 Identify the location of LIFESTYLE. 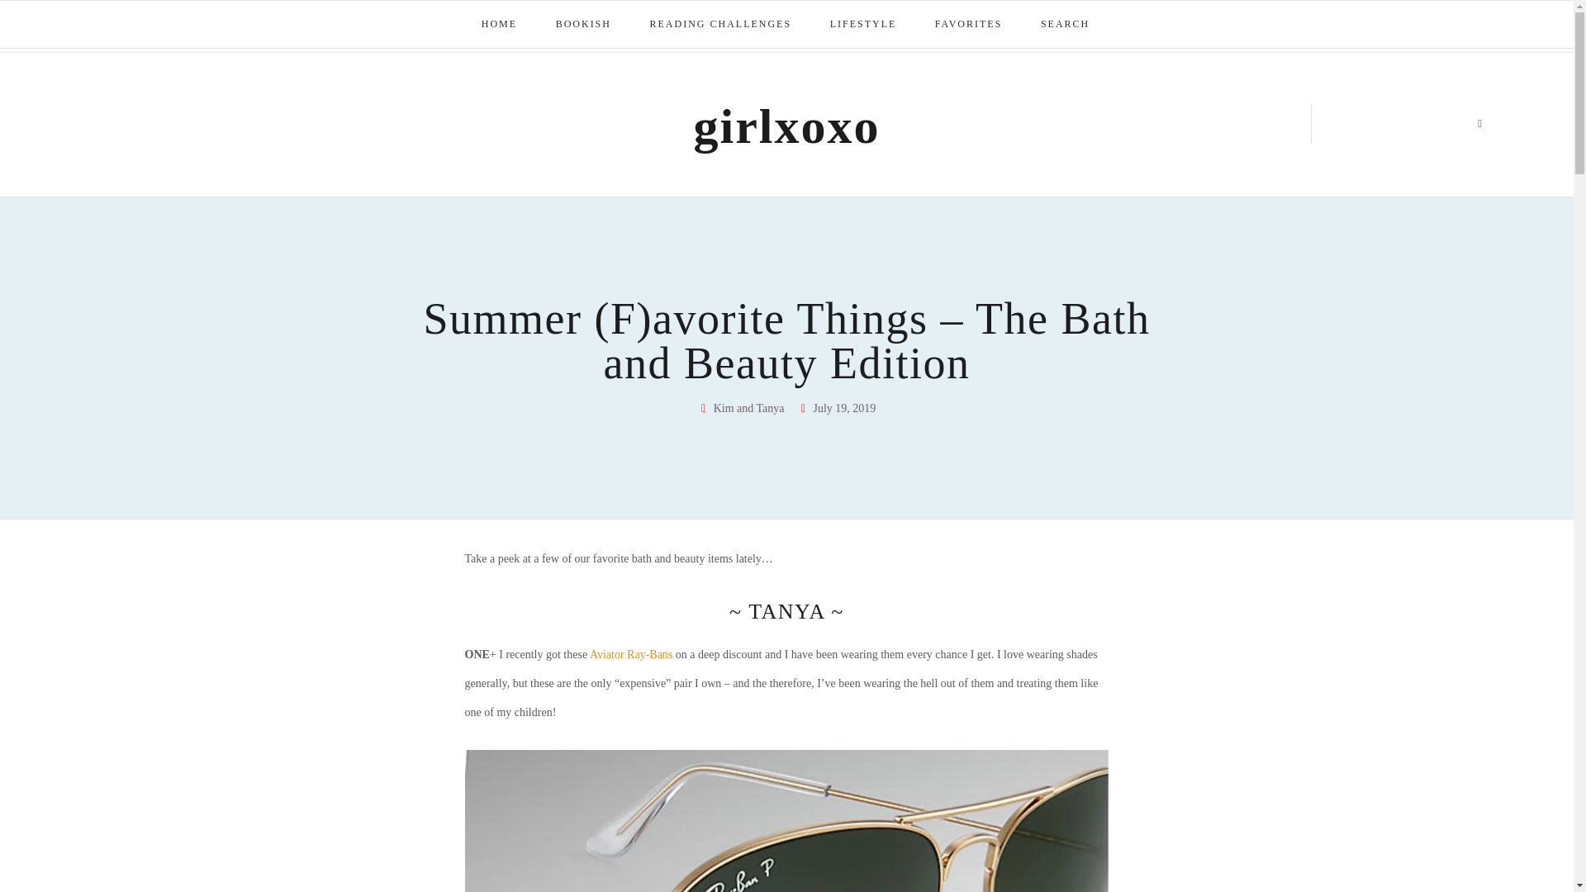
(864, 25).